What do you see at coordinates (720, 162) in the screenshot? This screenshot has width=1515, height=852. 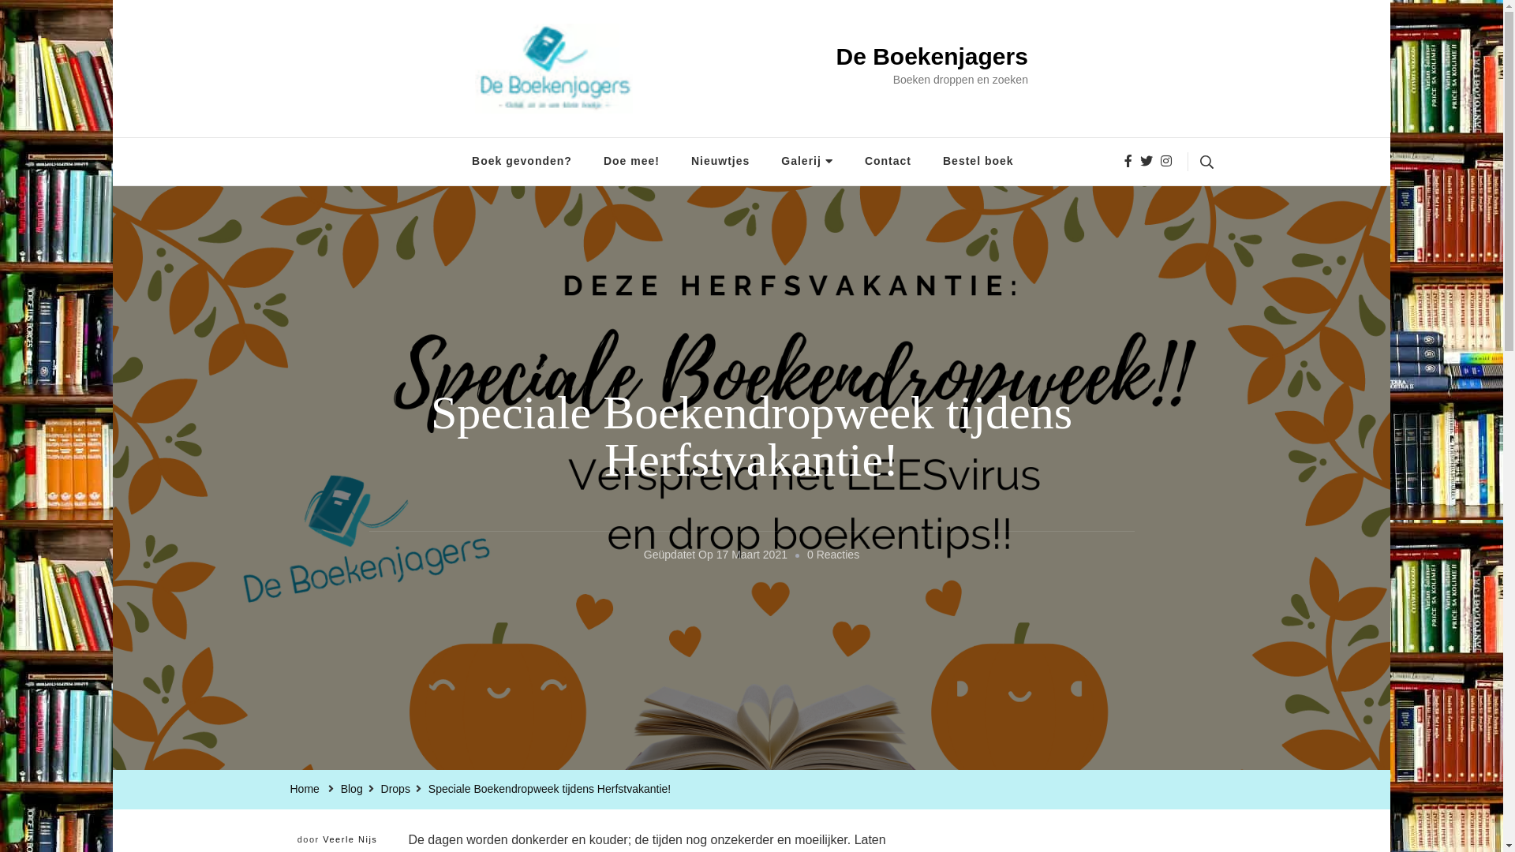 I see `Nieuwtjes` at bounding box center [720, 162].